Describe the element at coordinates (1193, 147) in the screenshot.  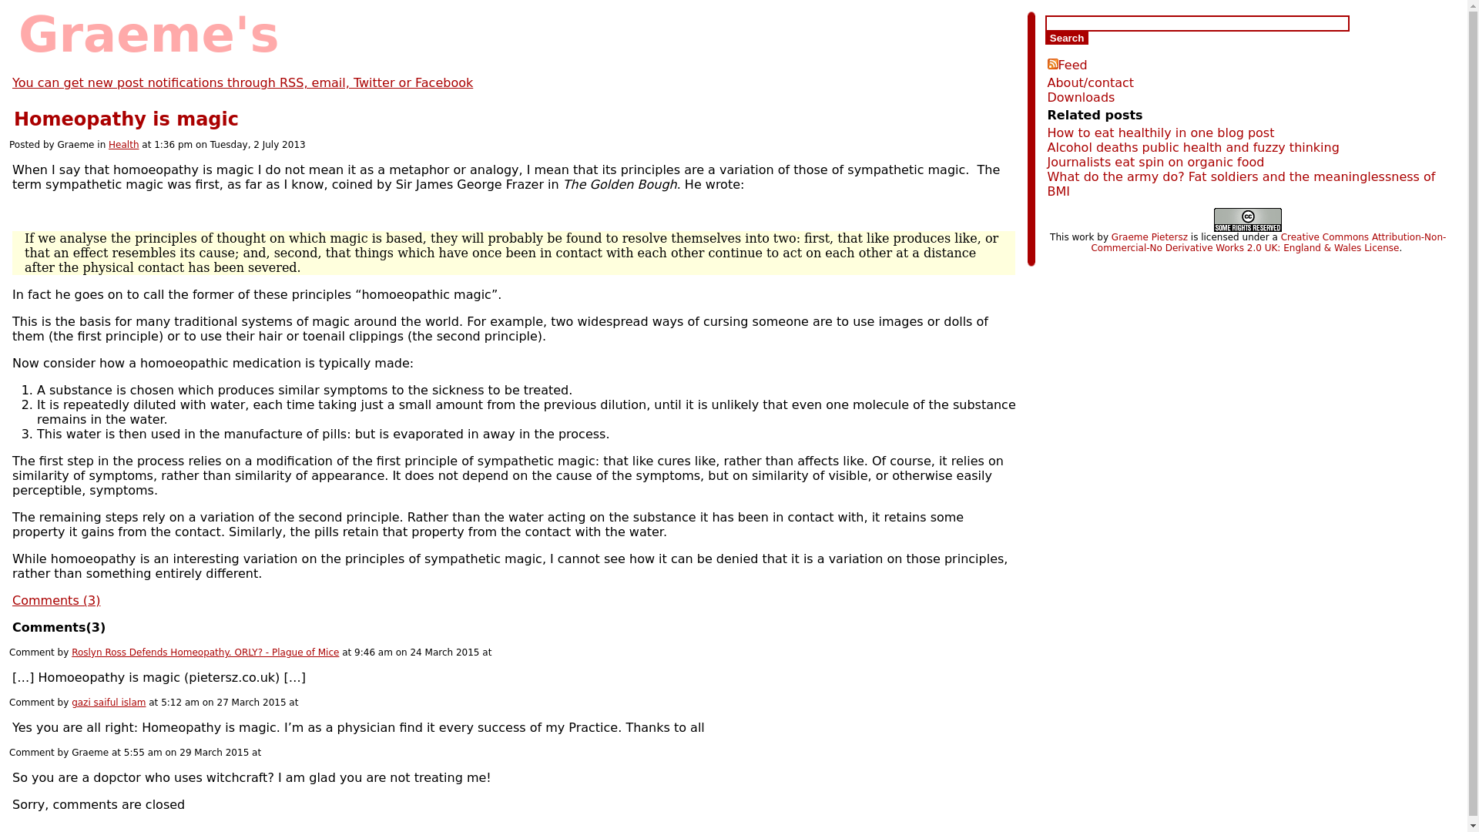
I see `Alcohol deaths public health and fuzzy thinking` at that location.